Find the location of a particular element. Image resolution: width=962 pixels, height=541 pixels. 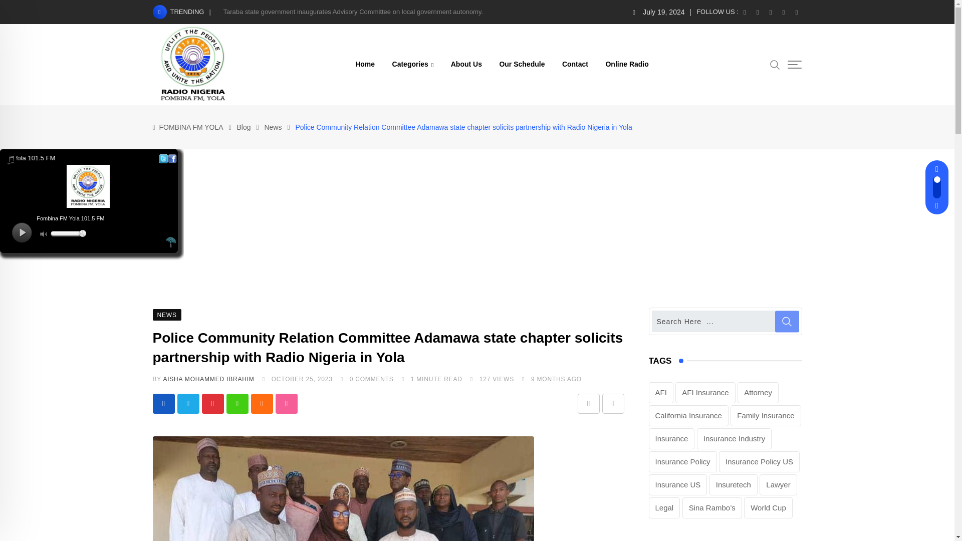

Go to FOMBINA FM YOLA. is located at coordinates (191, 127).